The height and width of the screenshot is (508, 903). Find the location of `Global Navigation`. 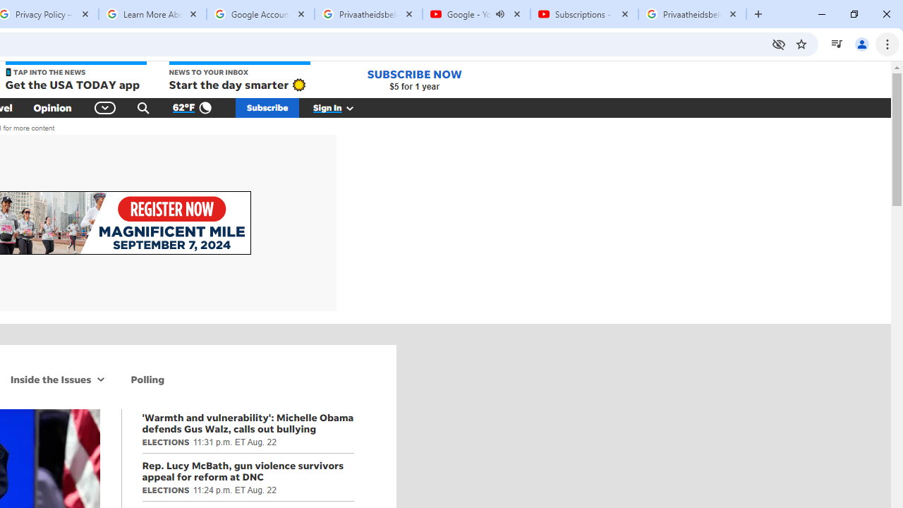

Global Navigation is located at coordinates (106, 107).